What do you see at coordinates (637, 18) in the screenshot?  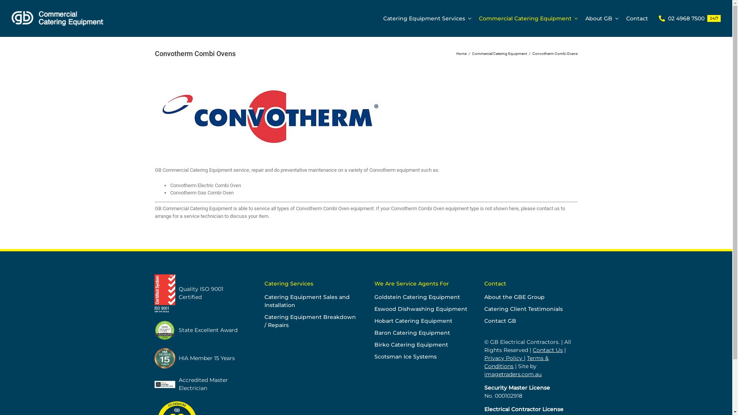 I see `Contact` at bounding box center [637, 18].